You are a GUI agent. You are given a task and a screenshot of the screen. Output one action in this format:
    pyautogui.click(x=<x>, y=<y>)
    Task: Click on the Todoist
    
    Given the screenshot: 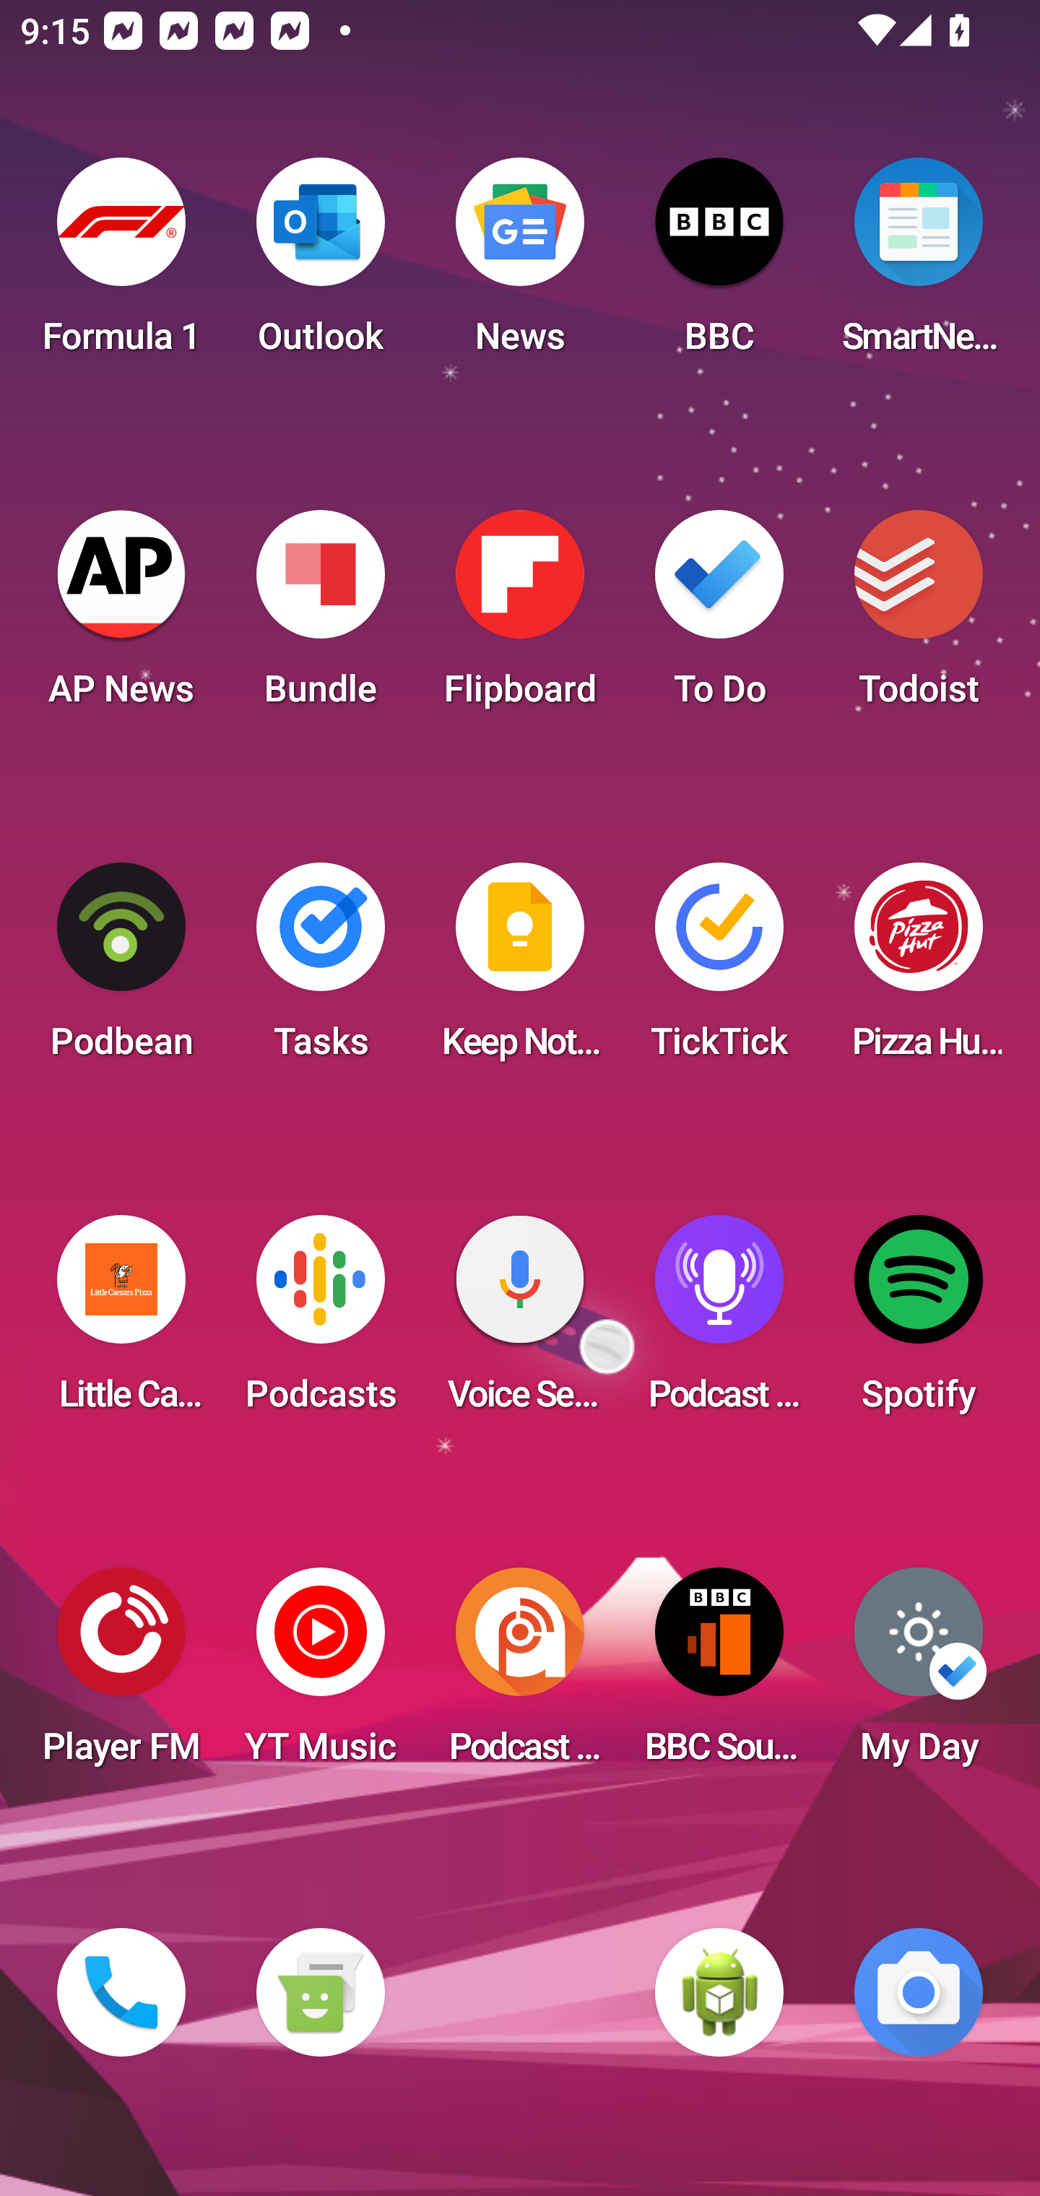 What is the action you would take?
    pyautogui.click(x=919, y=617)
    